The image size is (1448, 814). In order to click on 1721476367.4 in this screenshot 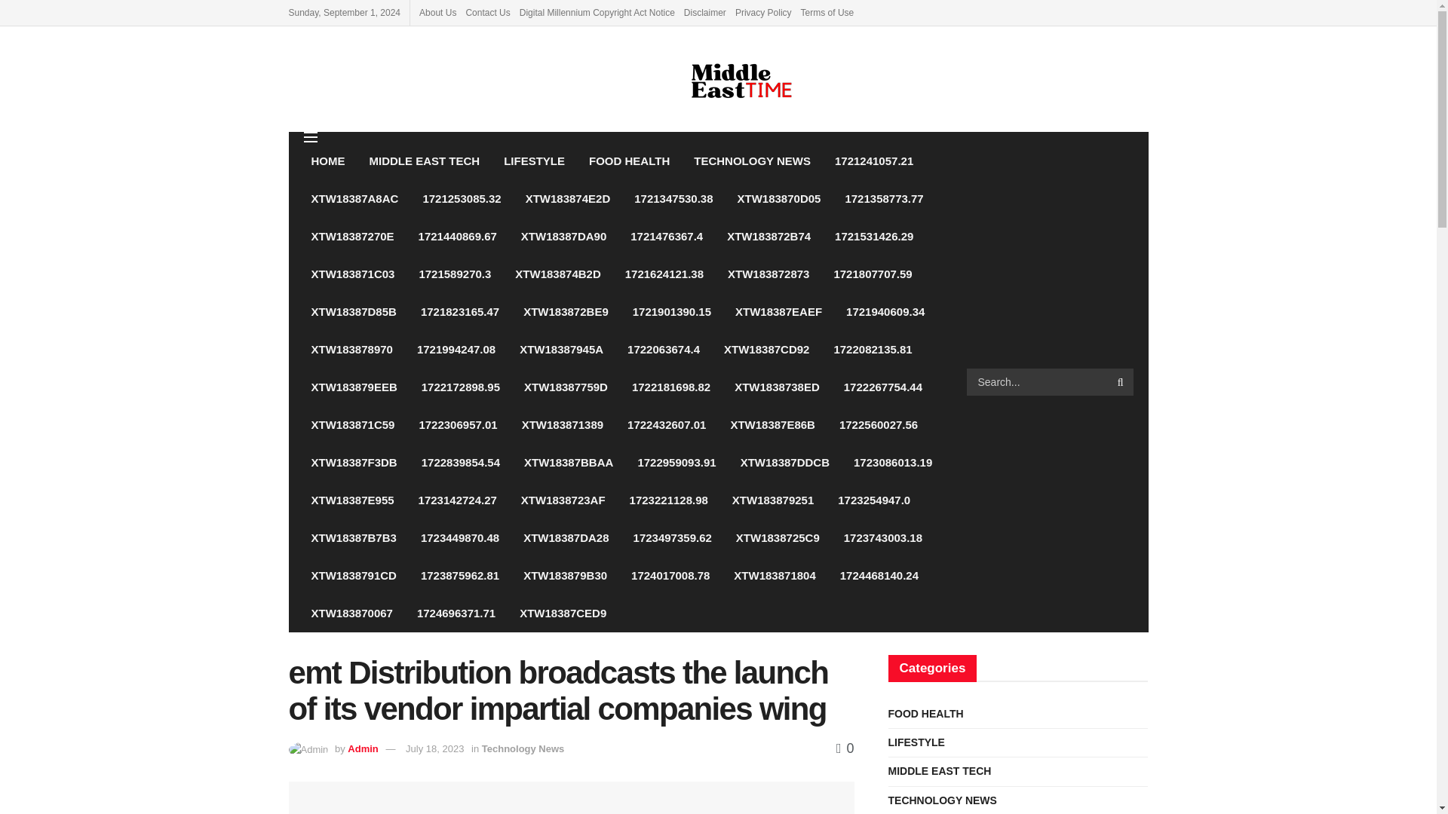, I will do `click(667, 237)`.